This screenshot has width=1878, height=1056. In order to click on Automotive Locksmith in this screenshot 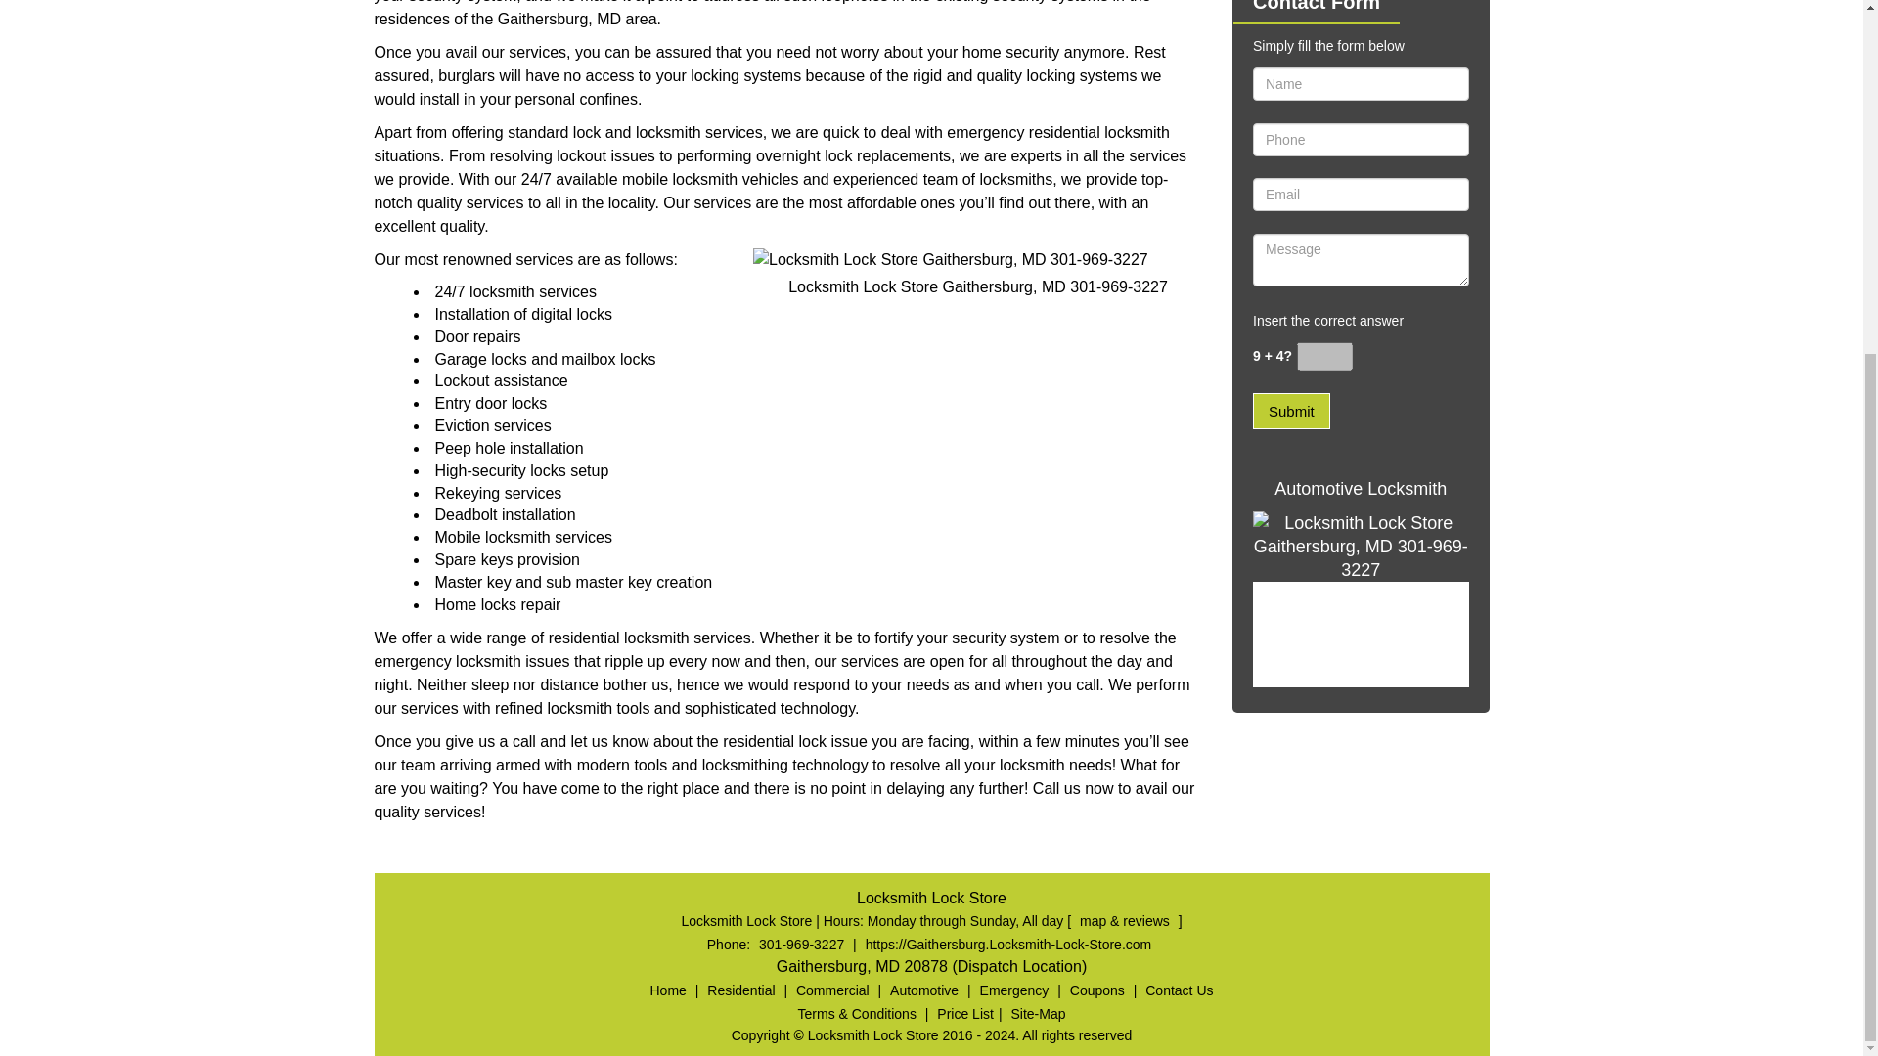, I will do `click(1360, 489)`.